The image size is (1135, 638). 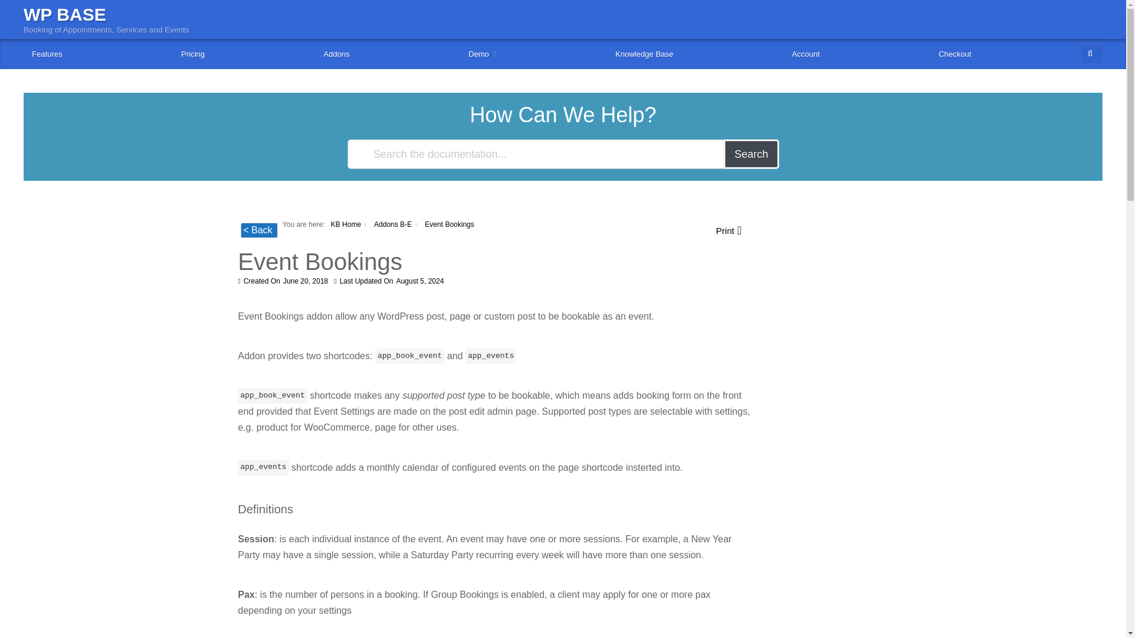 I want to click on Pricing, so click(x=193, y=53).